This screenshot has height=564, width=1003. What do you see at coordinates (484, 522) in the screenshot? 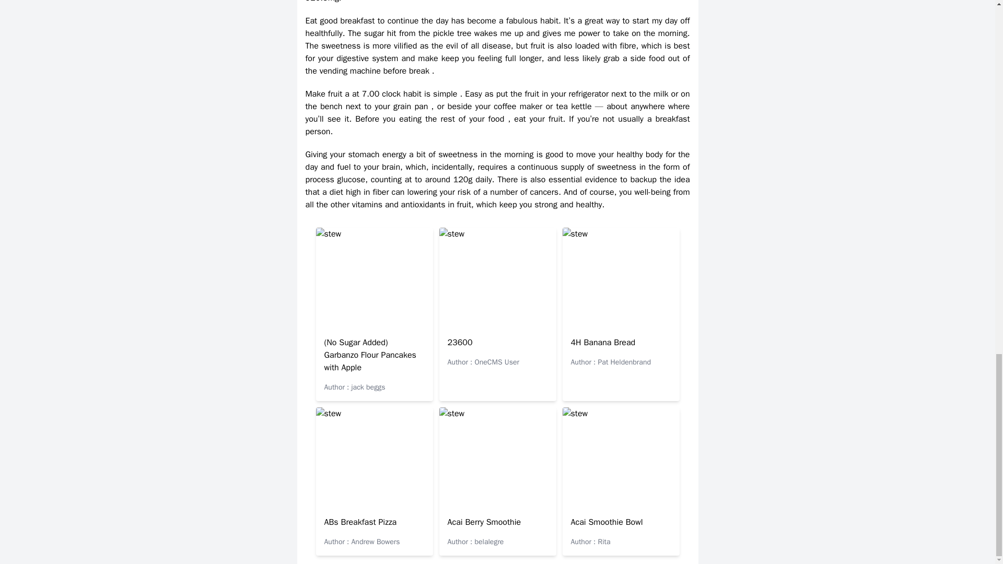
I see `Acai Berry Smoothie` at bounding box center [484, 522].